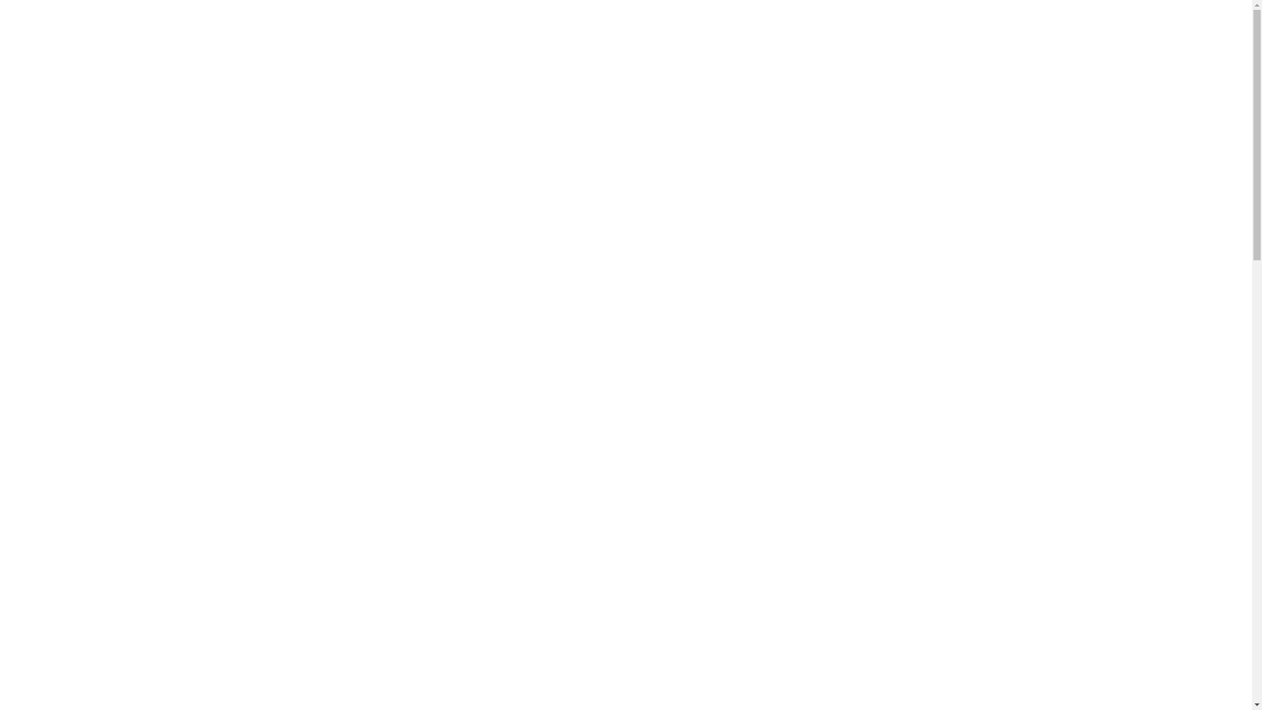 The height and width of the screenshot is (710, 1262). What do you see at coordinates (41, 79) in the screenshot?
I see `Home` at bounding box center [41, 79].